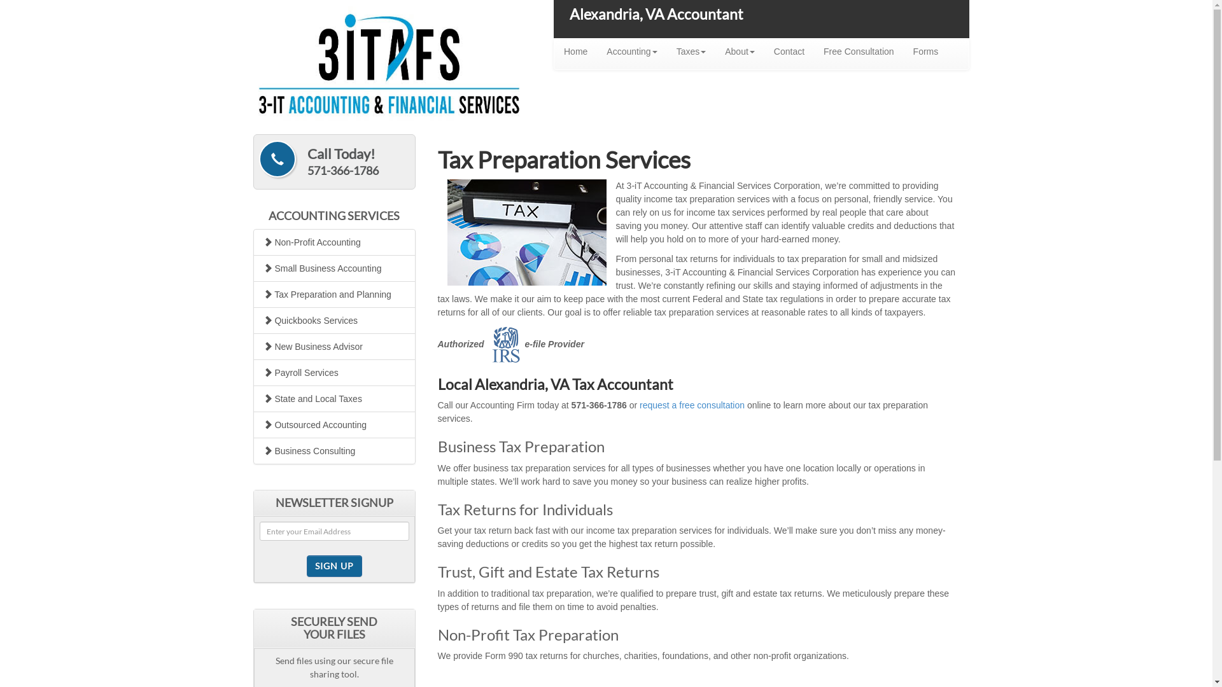 Image resolution: width=1222 pixels, height=687 pixels. Describe the element at coordinates (692, 405) in the screenshot. I see `request a free consultation` at that location.